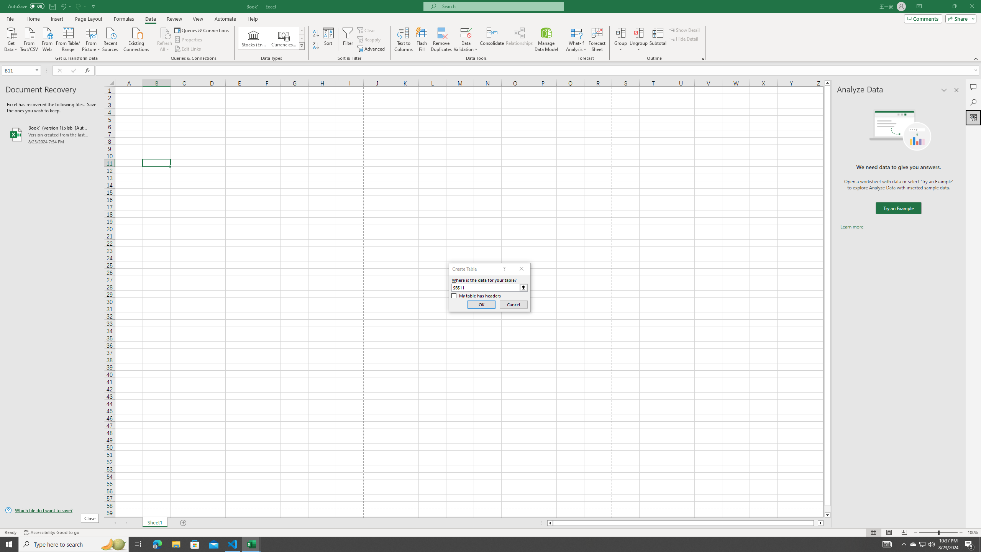 This screenshot has width=981, height=552. Describe the element at coordinates (546, 39) in the screenshot. I see `Manage Data Model` at that location.